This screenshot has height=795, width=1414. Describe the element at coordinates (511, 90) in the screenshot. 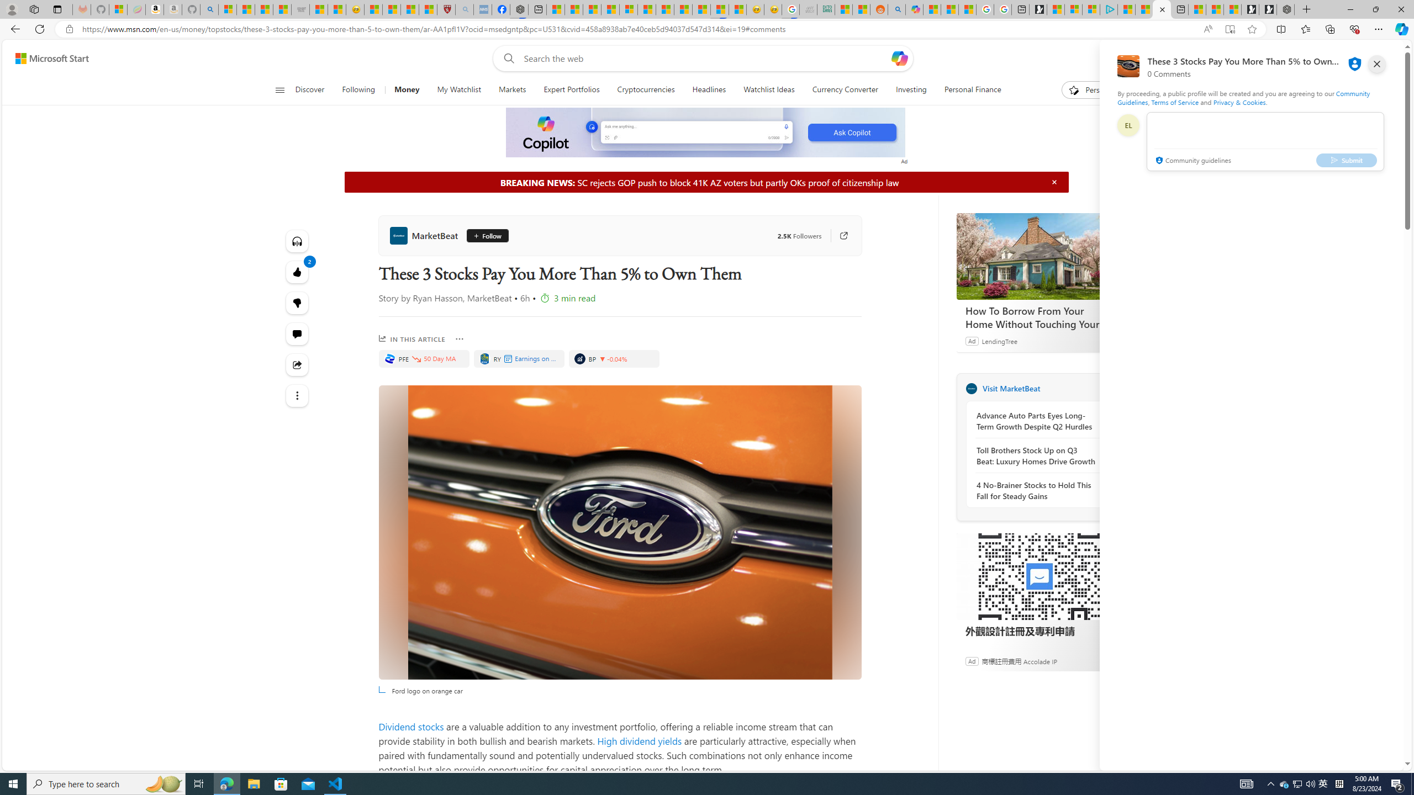

I see `Markets` at that location.